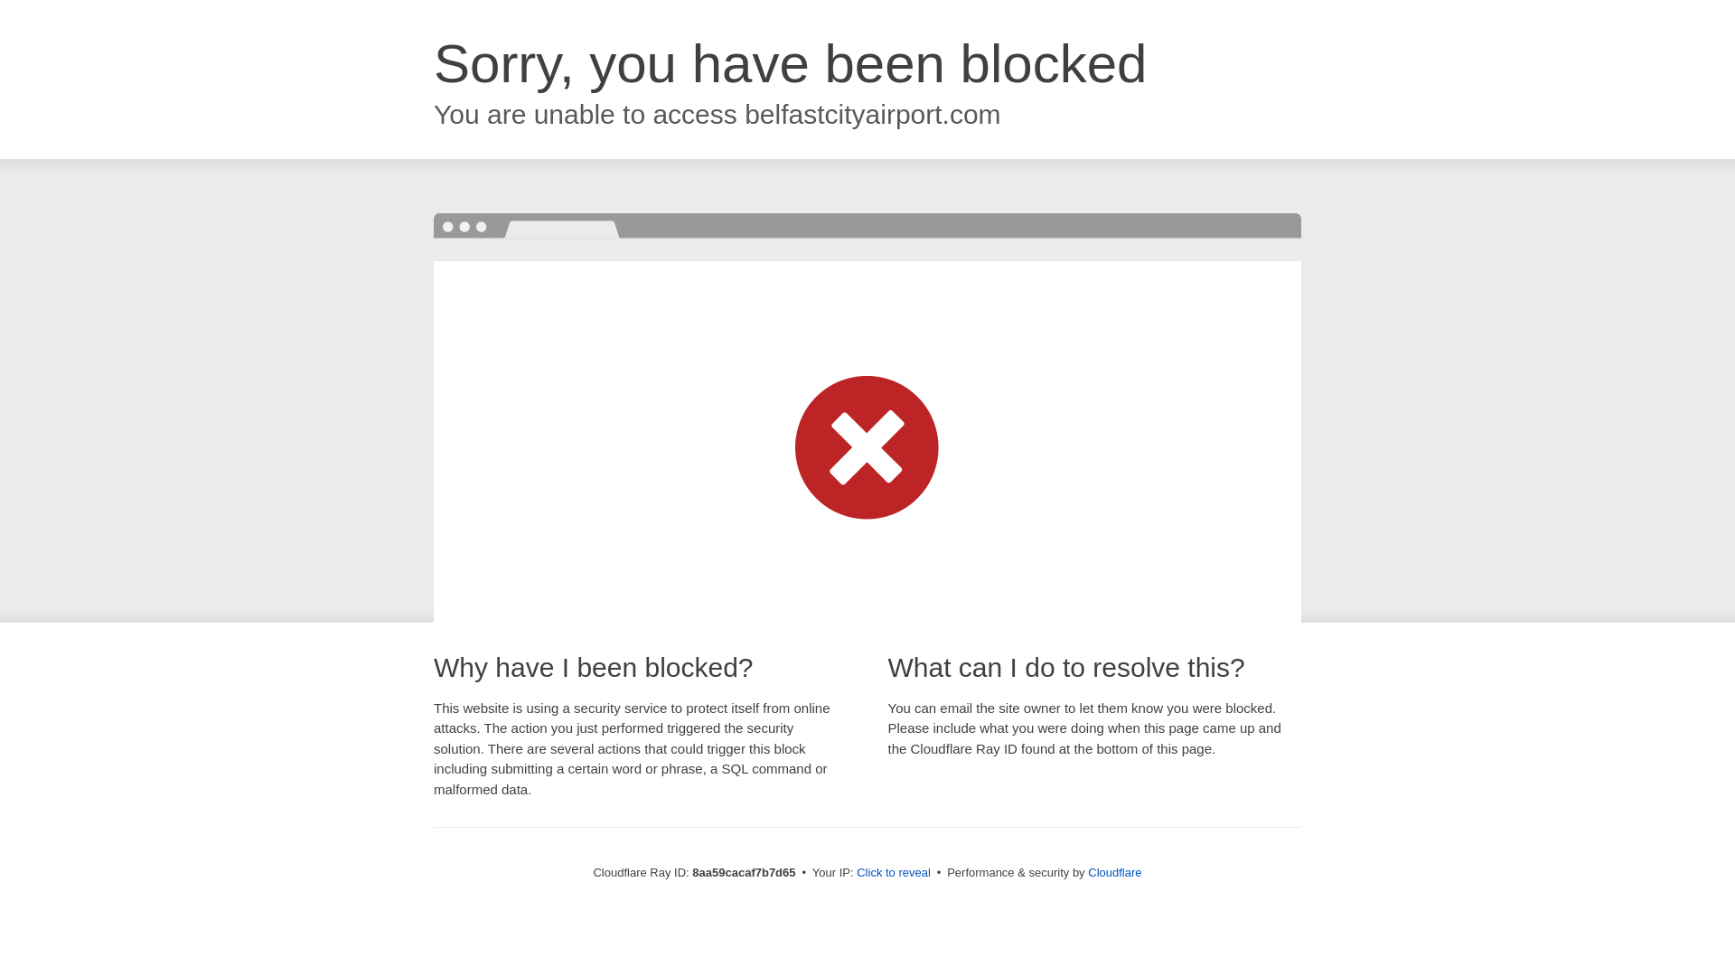 This screenshot has height=976, width=1735. Describe the element at coordinates (893, 873) in the screenshot. I see `Click to reveal` at that location.